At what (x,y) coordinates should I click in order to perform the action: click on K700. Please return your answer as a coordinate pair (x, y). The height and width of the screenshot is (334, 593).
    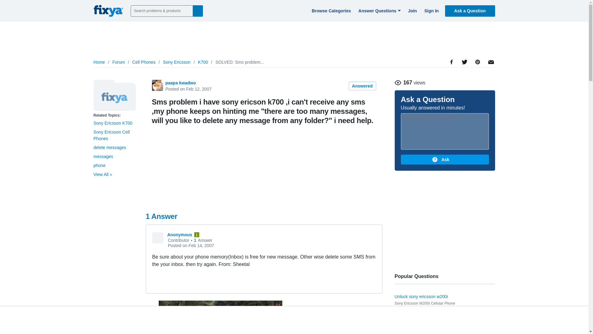
    Looking at the image, I should click on (203, 62).